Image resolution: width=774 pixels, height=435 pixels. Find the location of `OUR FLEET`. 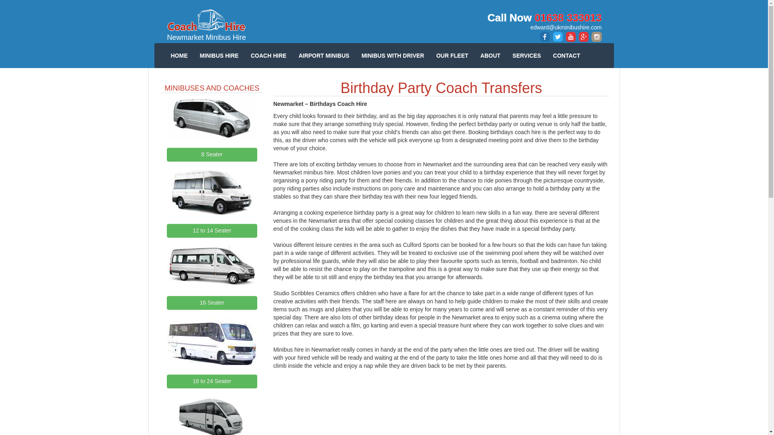

OUR FLEET is located at coordinates (452, 56).